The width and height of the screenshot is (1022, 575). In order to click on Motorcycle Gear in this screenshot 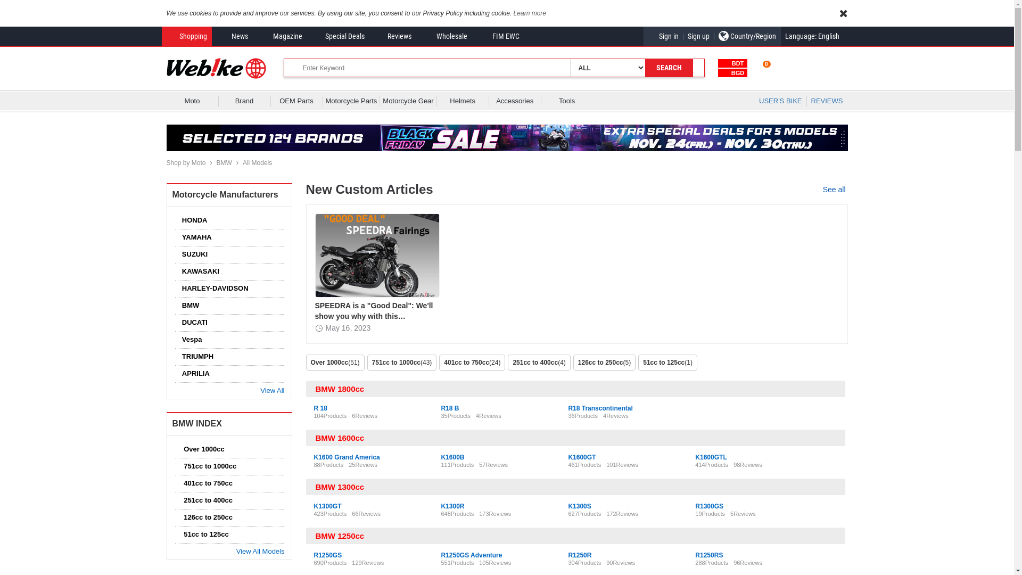, I will do `click(408, 101)`.